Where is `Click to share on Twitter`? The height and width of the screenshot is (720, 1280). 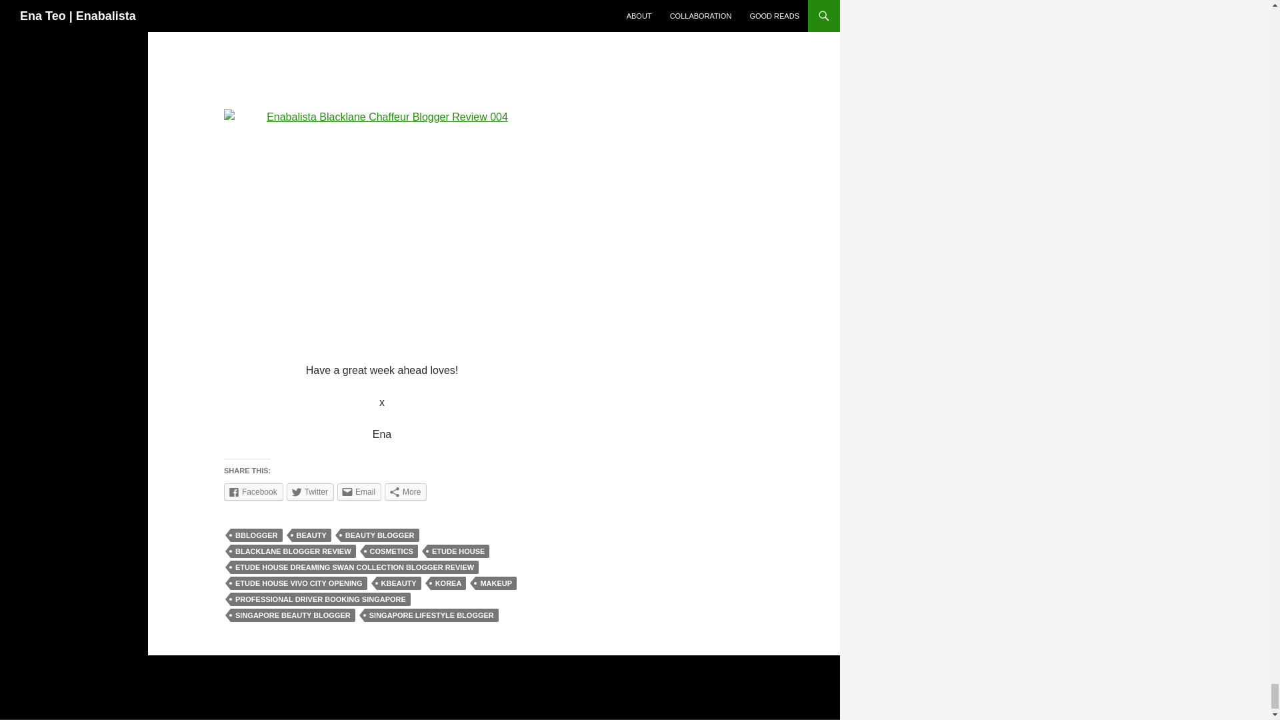
Click to share on Twitter is located at coordinates (311, 491).